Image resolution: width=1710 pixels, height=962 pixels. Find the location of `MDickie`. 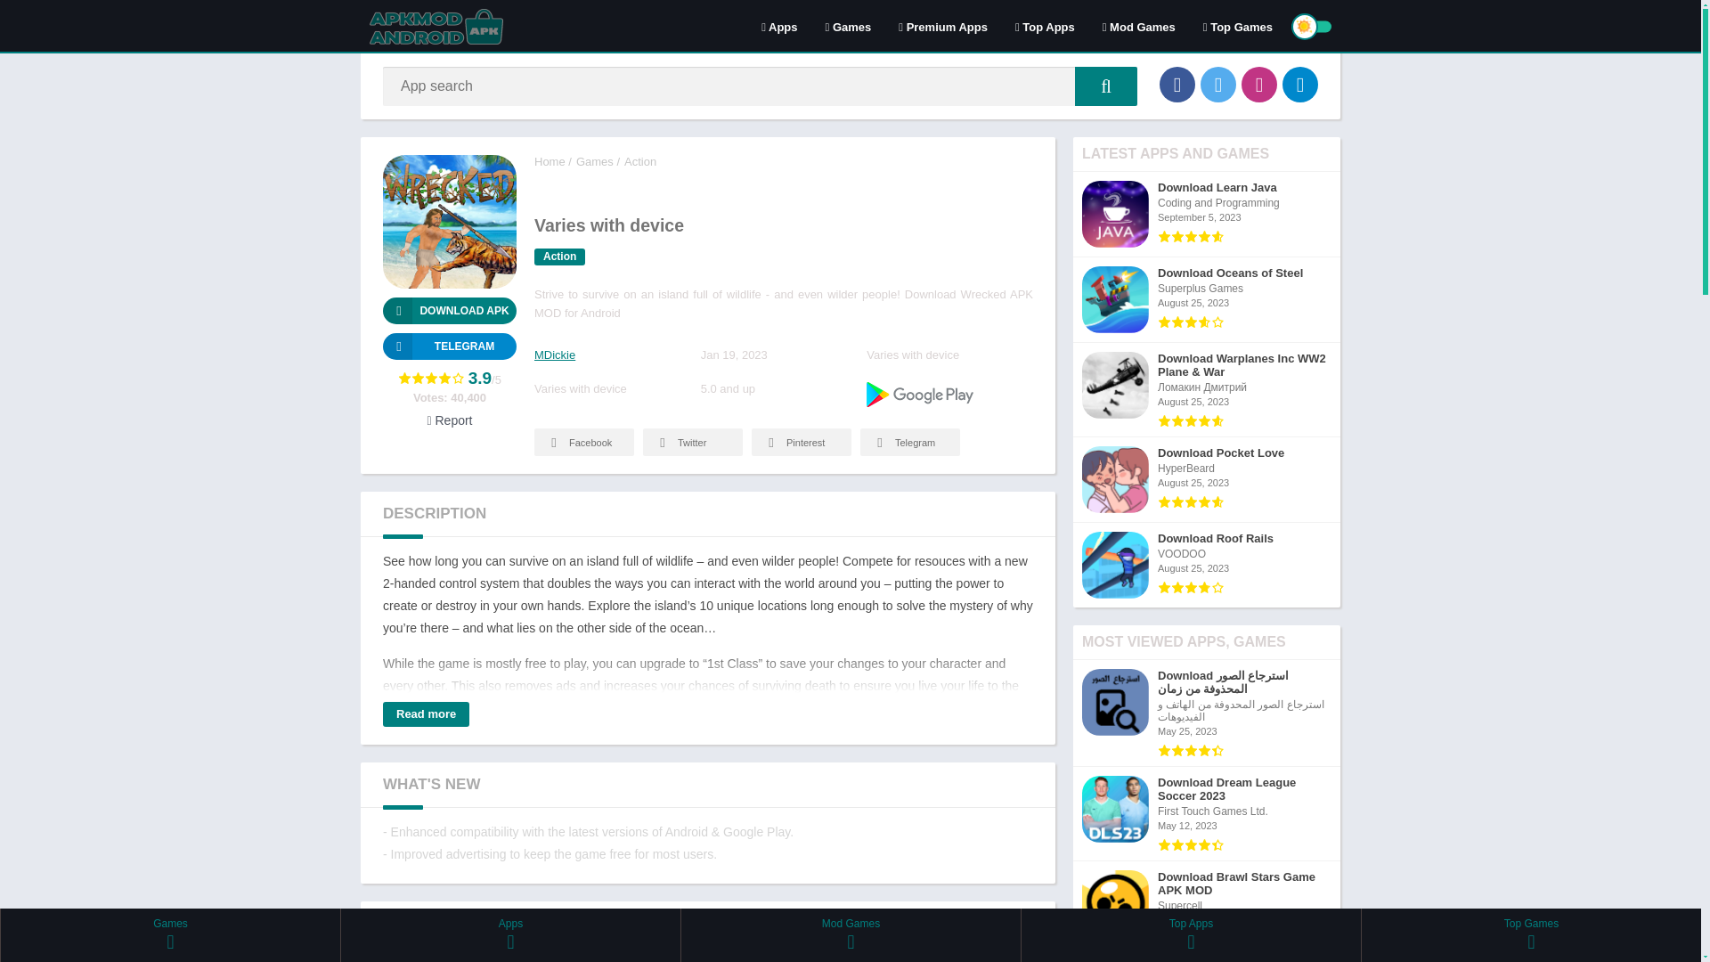

MDickie is located at coordinates (554, 355).